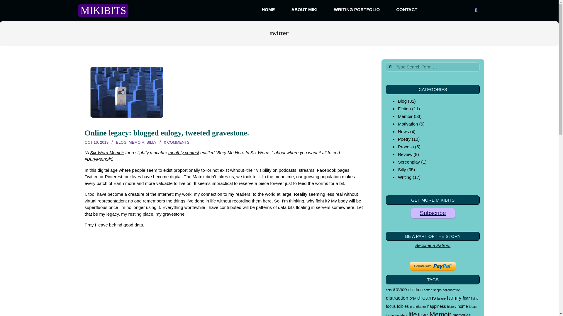  I want to click on coffee shops, so click(433, 290).